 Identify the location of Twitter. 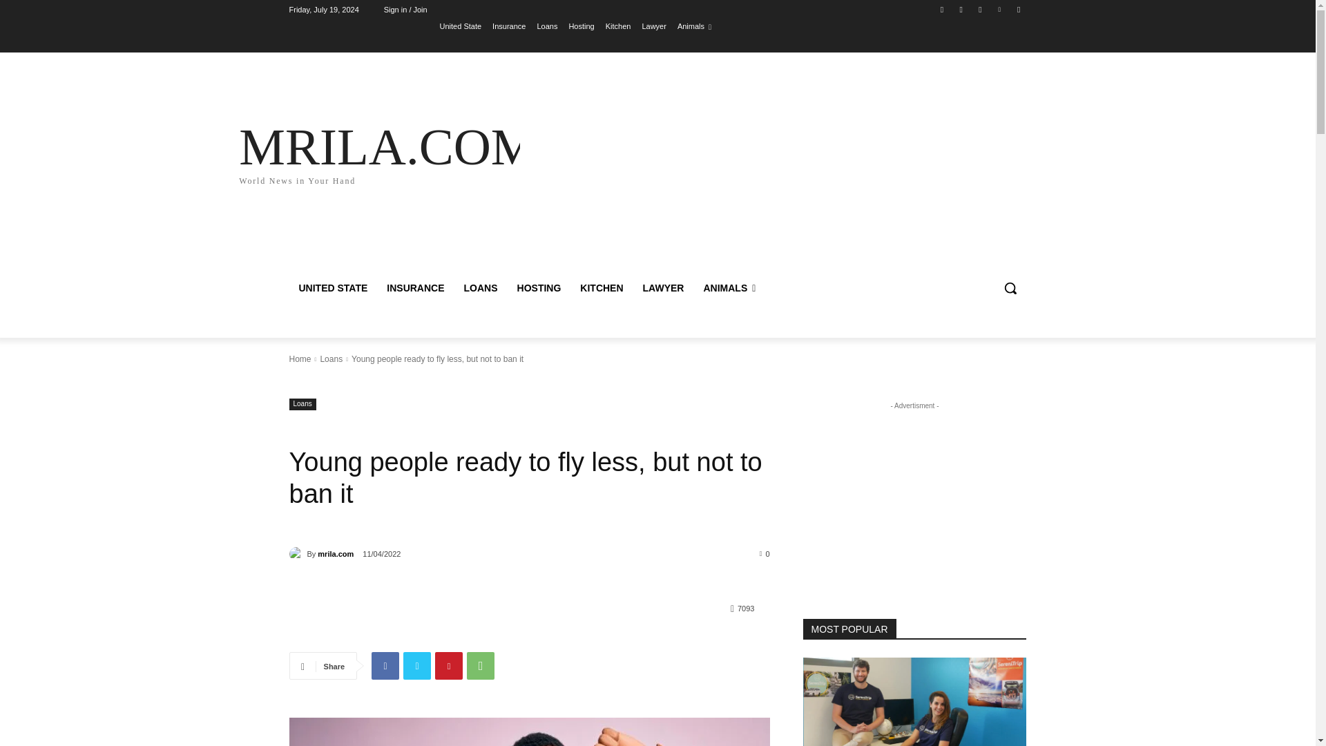
(297, 554).